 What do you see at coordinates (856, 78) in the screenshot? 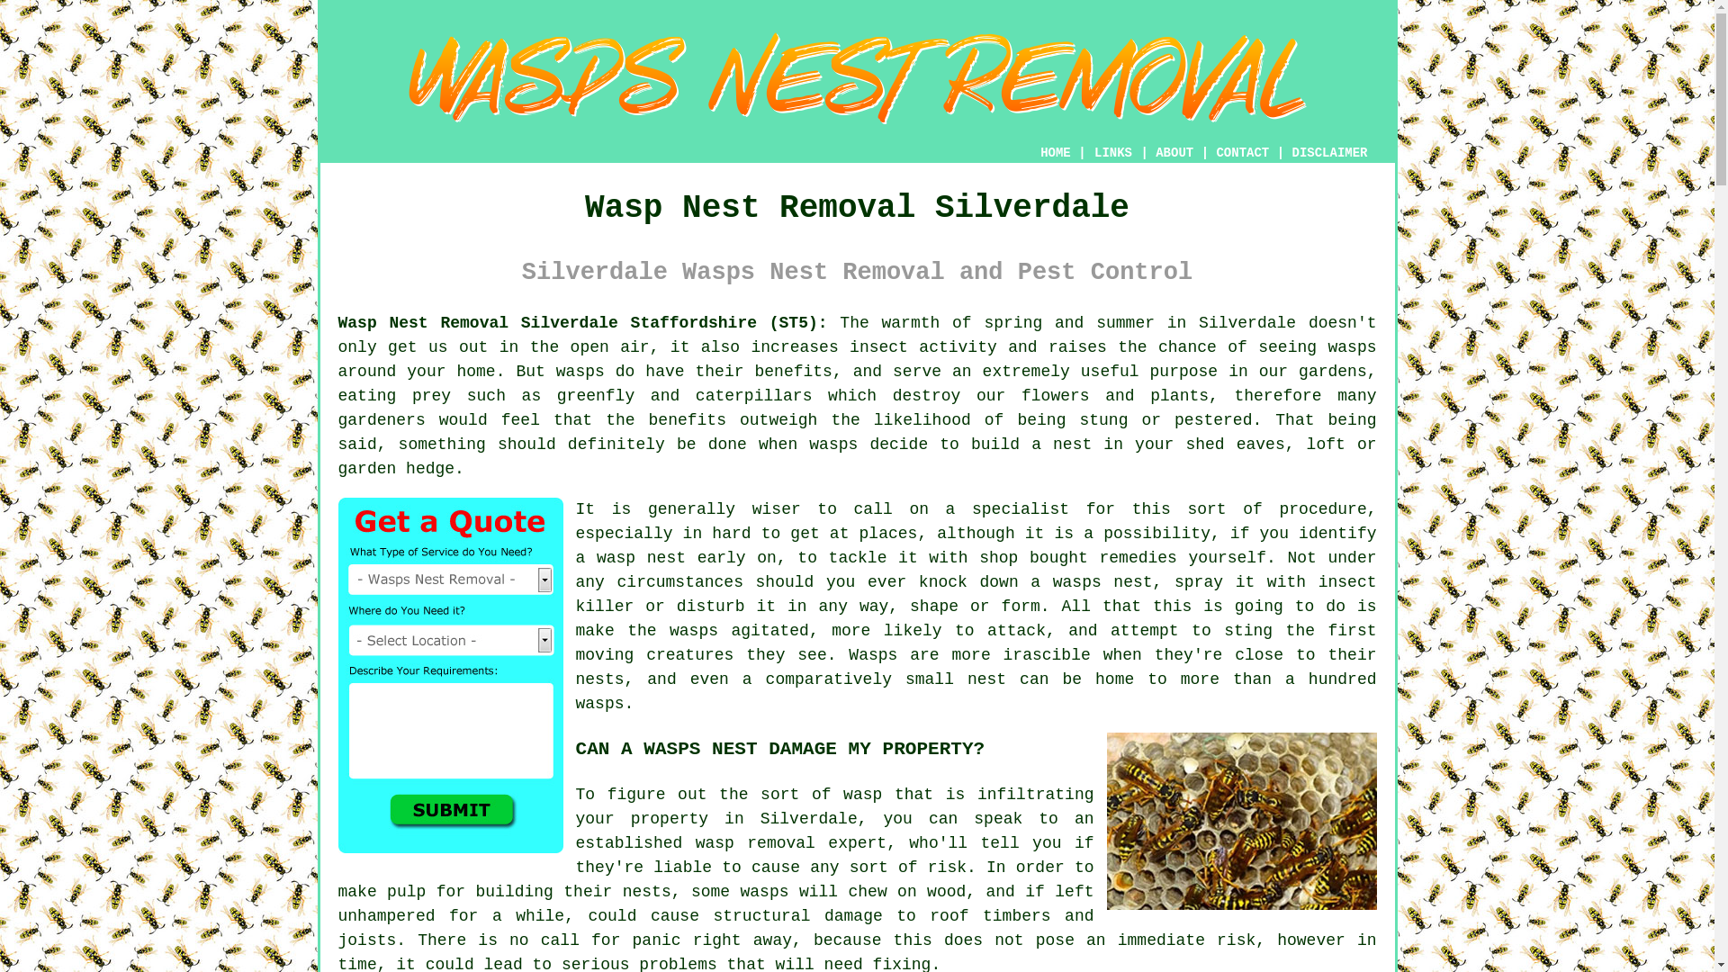
I see `Wasps Nest Removal Silverdale` at bounding box center [856, 78].